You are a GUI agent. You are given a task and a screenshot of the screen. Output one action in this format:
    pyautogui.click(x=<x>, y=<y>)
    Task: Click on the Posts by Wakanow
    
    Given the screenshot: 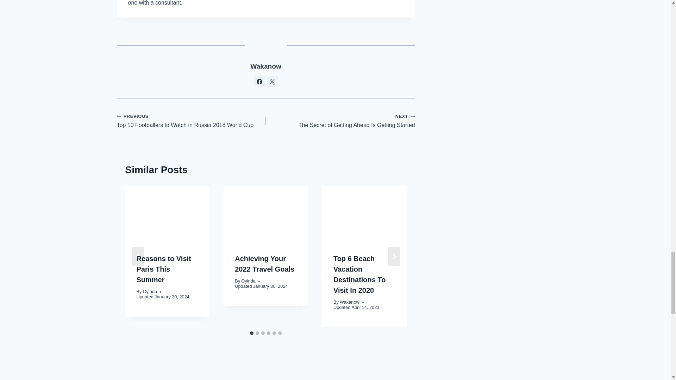 What is the action you would take?
    pyautogui.click(x=265, y=66)
    